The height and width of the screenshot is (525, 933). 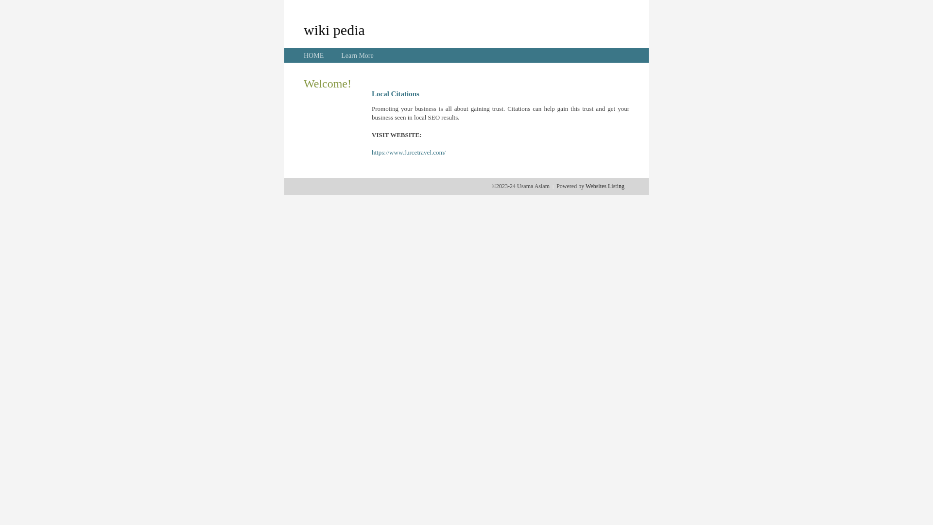 What do you see at coordinates (334, 30) in the screenshot?
I see `wiki pedia` at bounding box center [334, 30].